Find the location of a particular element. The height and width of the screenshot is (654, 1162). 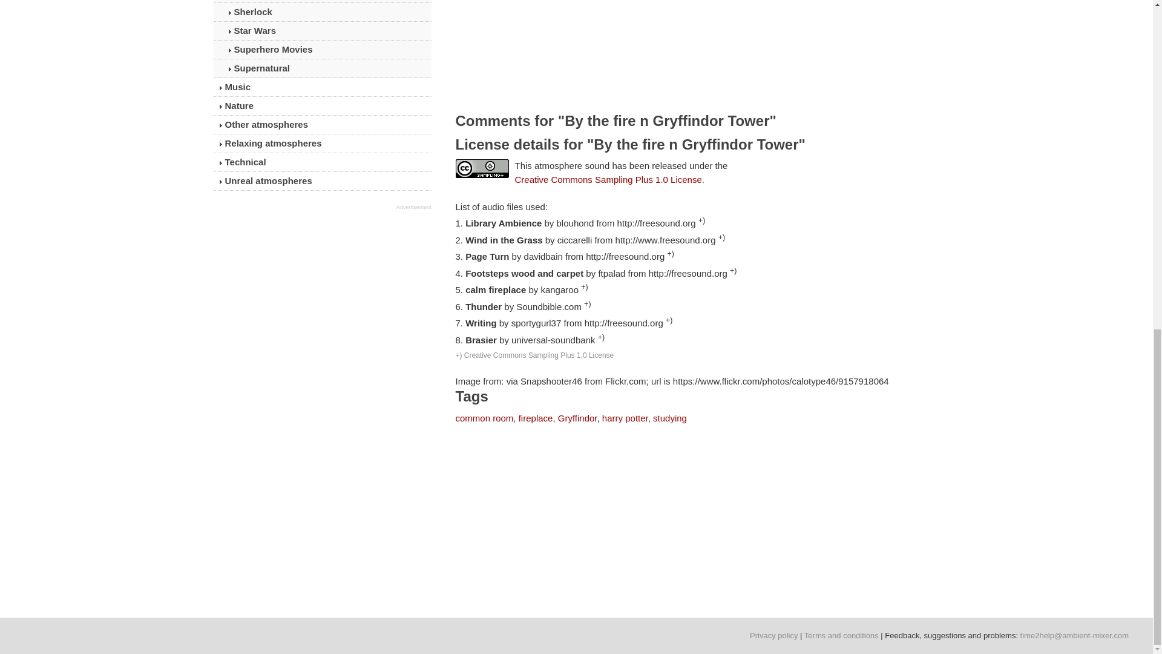

Superhero Movies is located at coordinates (322, 50).